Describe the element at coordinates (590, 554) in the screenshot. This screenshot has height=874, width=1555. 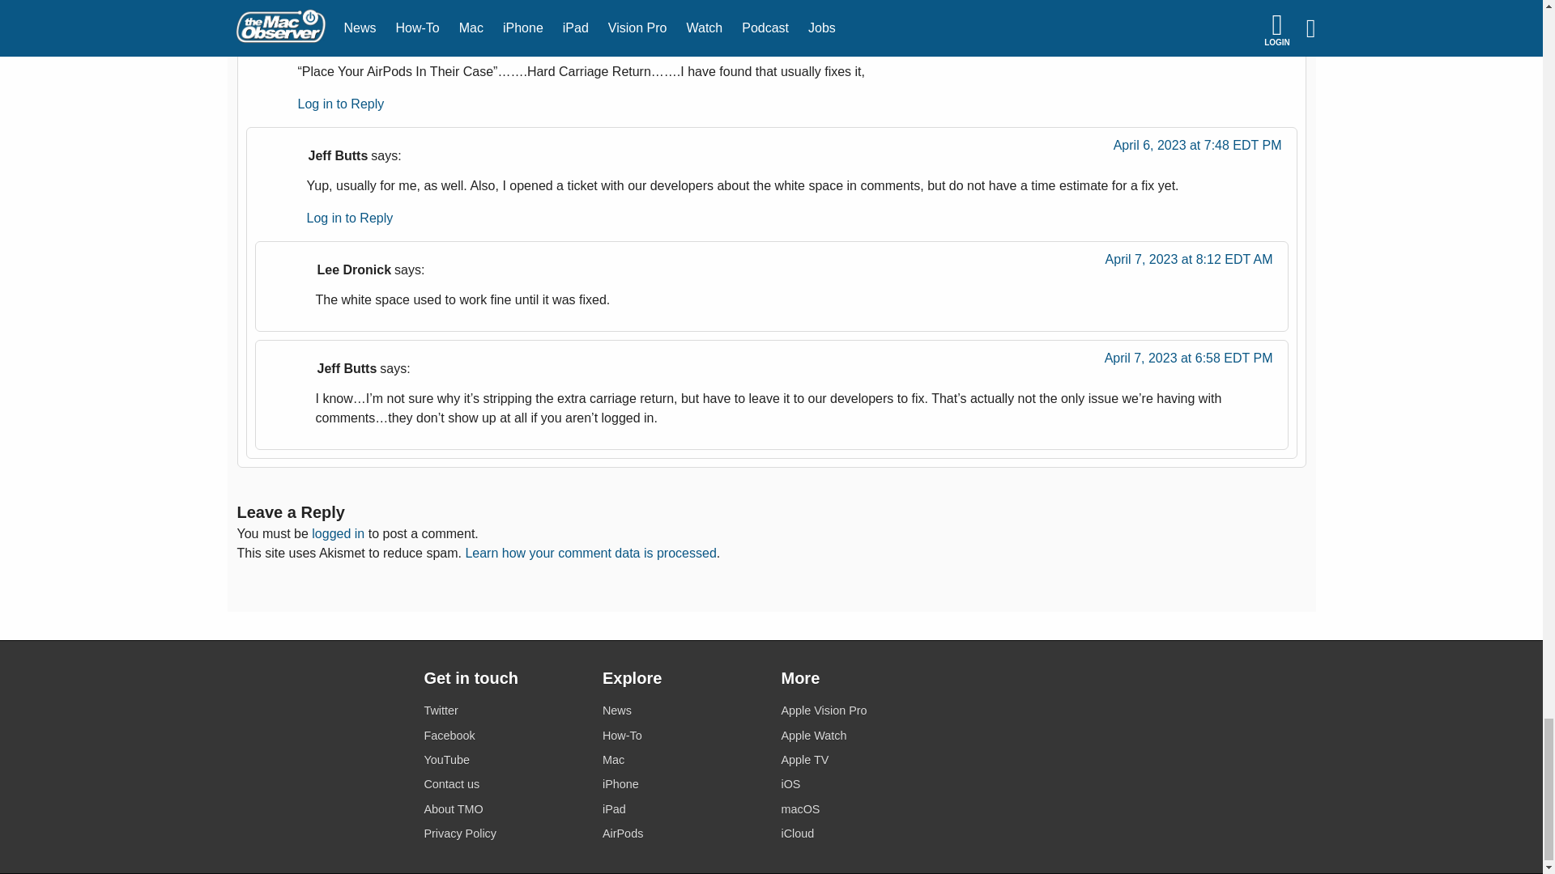
I see `Learn how your comment data is processed` at that location.